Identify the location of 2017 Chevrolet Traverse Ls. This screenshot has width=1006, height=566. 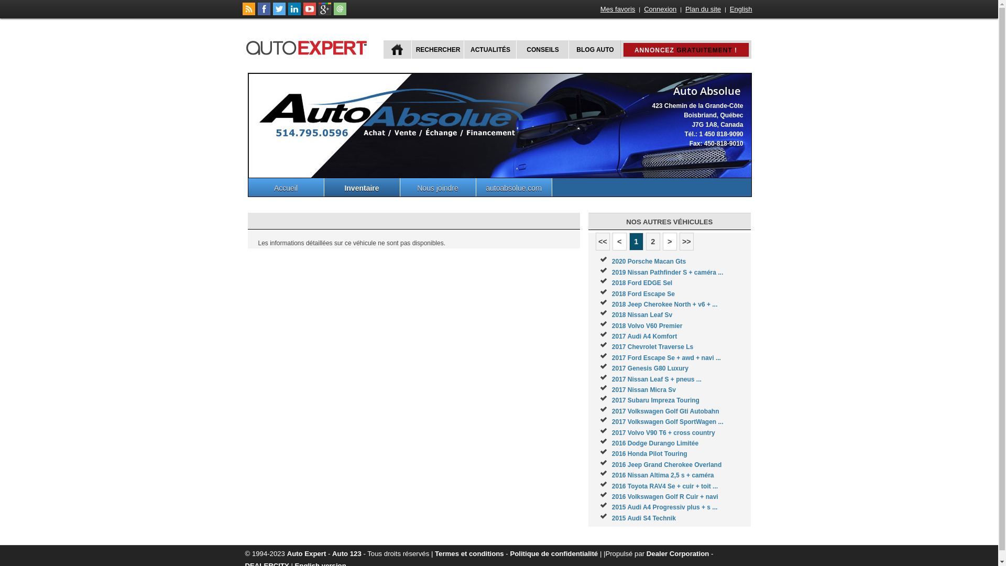
(653, 347).